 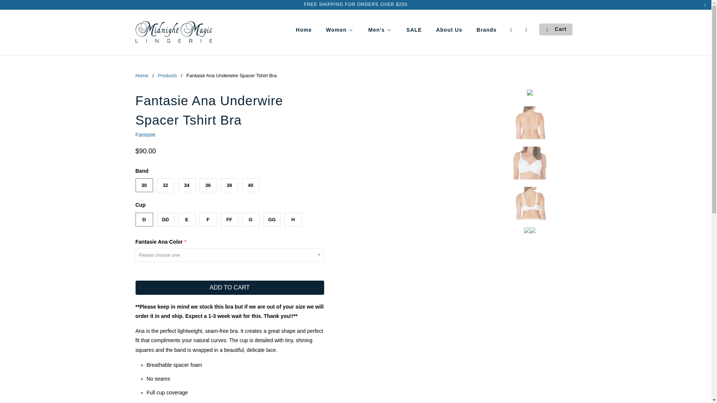 What do you see at coordinates (142, 75) in the screenshot?
I see `Midnight Magic Lingerie` at bounding box center [142, 75].